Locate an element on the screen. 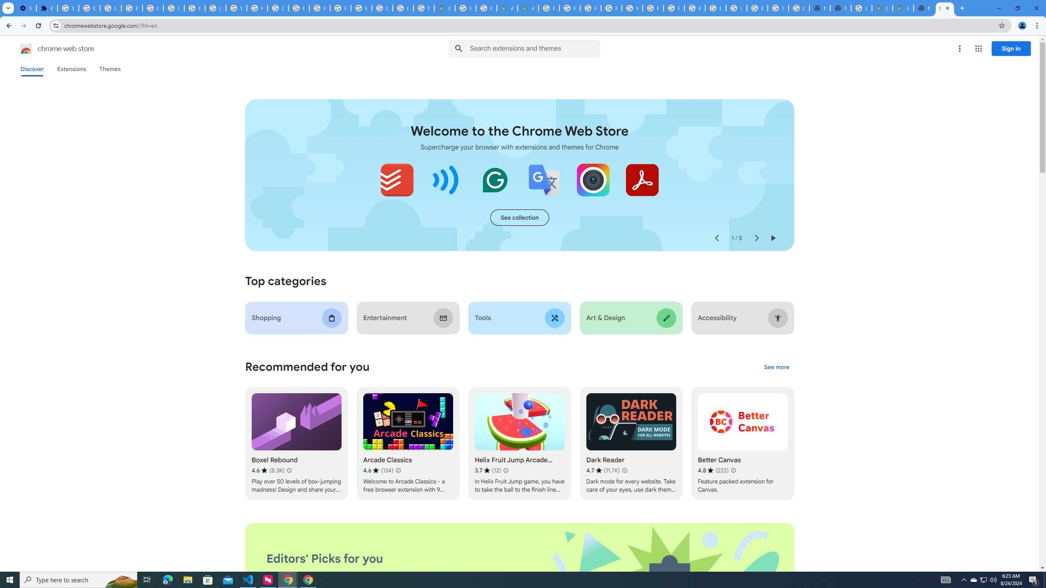 Image resolution: width=1046 pixels, height=588 pixels. Dark Reader is located at coordinates (631, 443).